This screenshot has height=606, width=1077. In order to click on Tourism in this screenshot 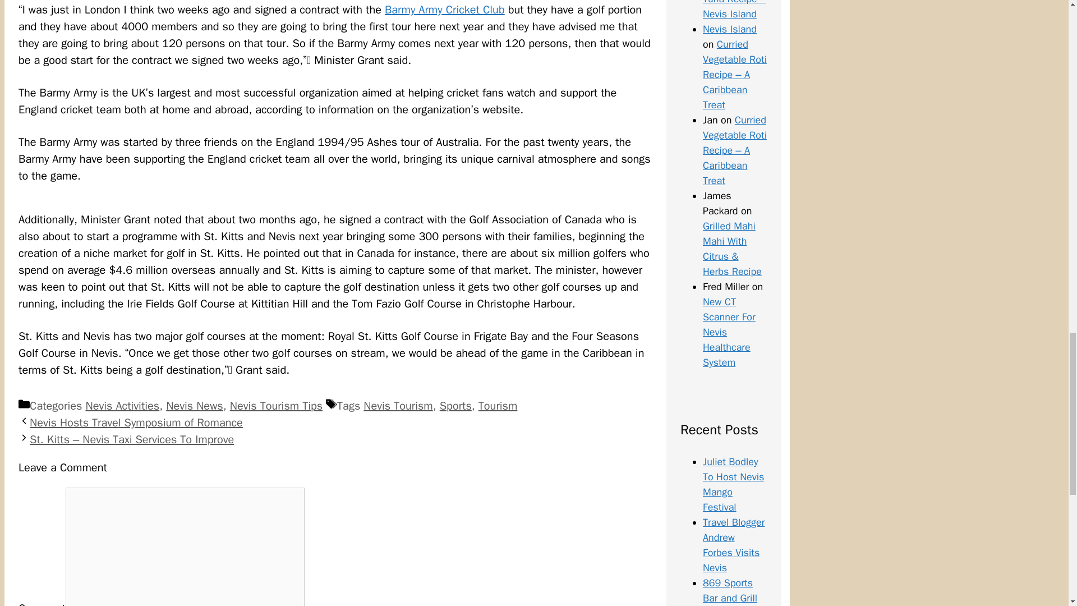, I will do `click(498, 405)`.